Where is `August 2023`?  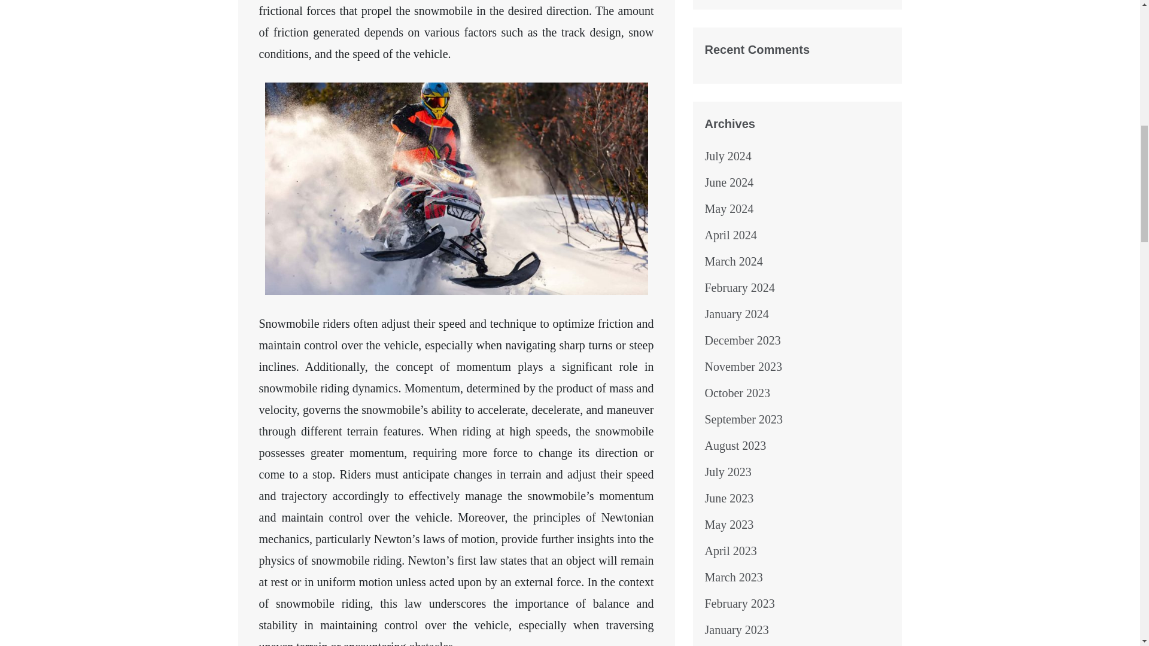 August 2023 is located at coordinates (735, 446).